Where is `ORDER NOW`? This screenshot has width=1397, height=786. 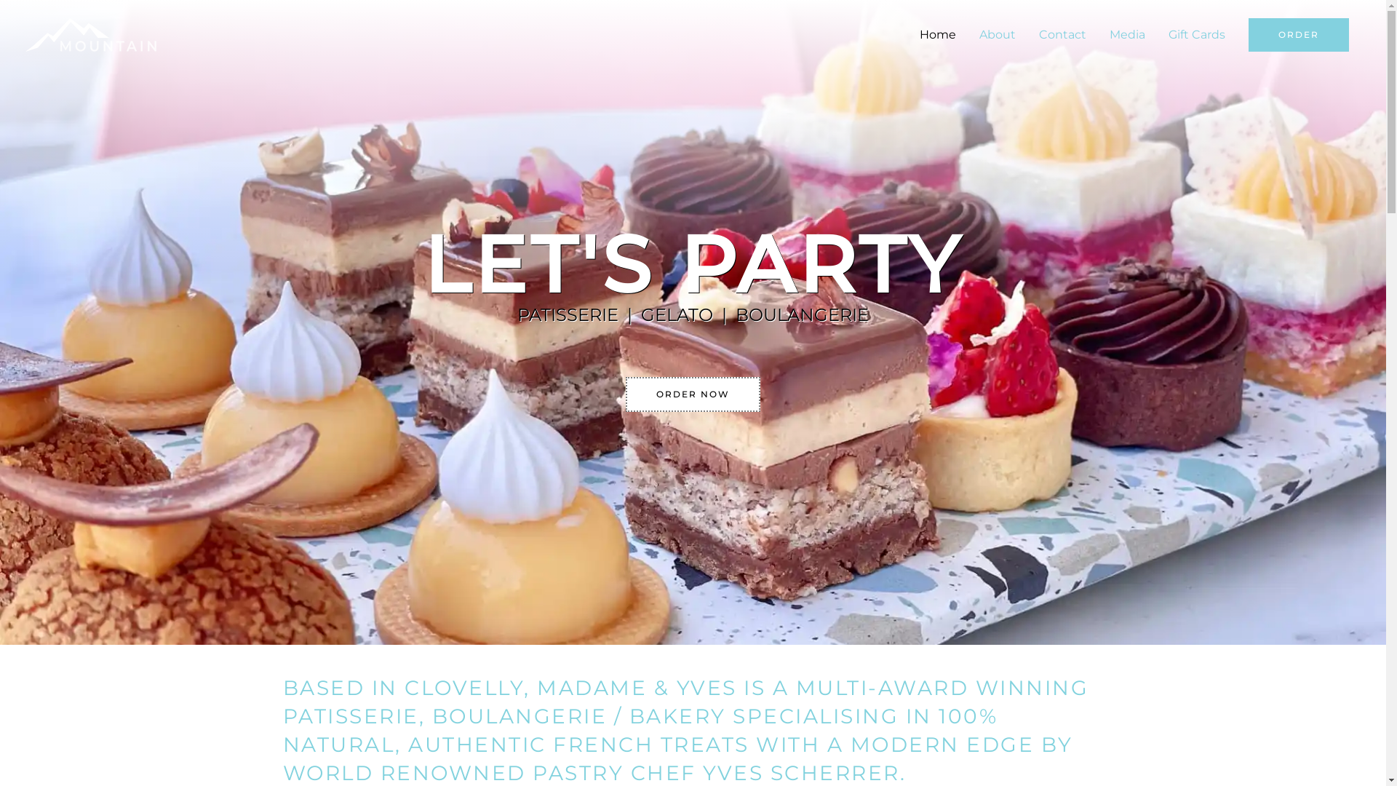
ORDER NOW is located at coordinates (693, 394).